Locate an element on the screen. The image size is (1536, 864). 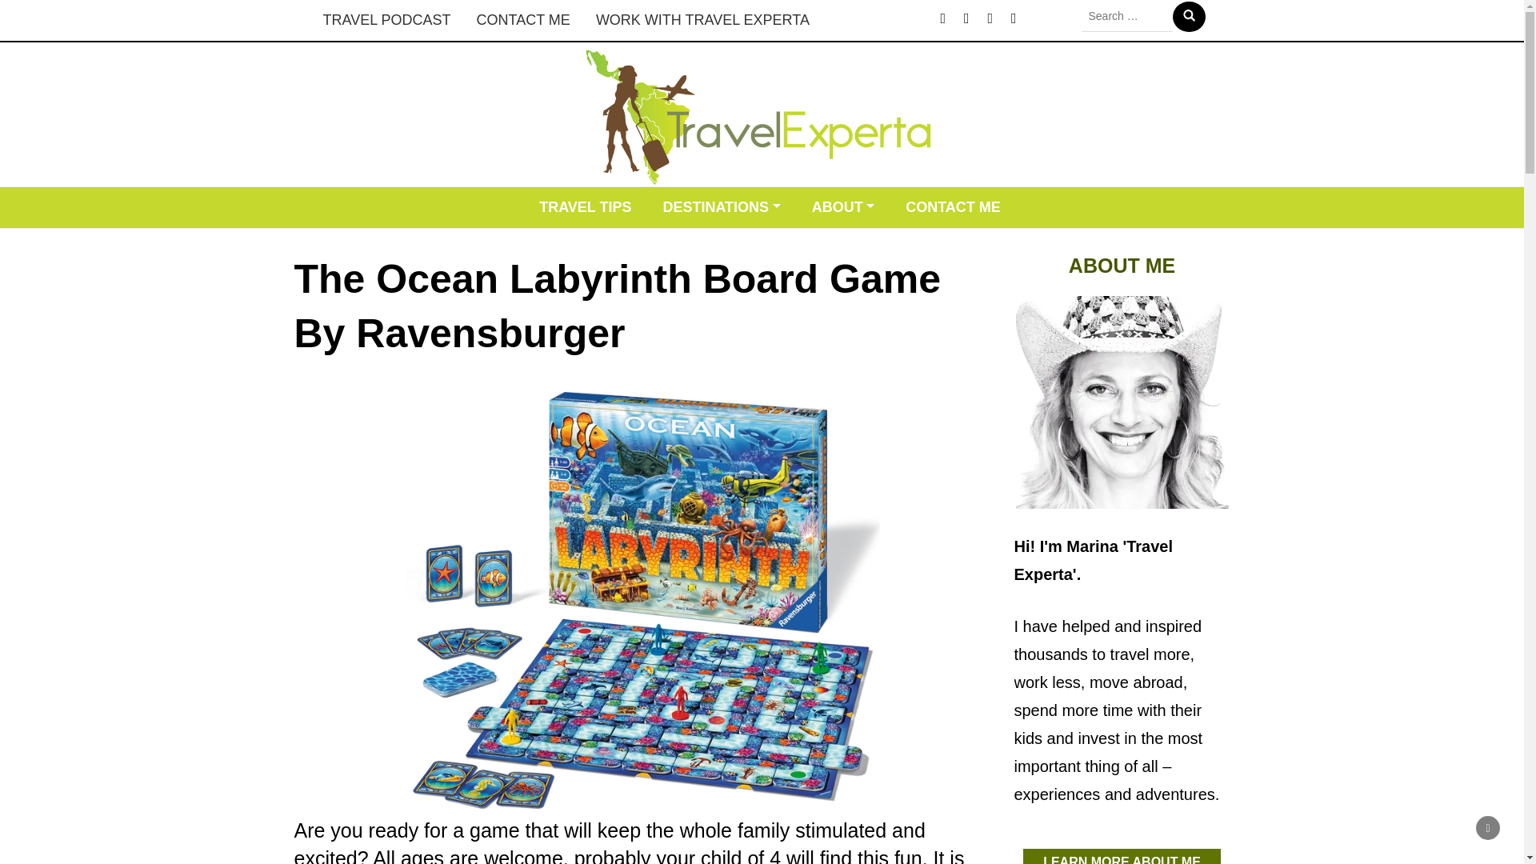
CONTACT ME is located at coordinates (953, 208).